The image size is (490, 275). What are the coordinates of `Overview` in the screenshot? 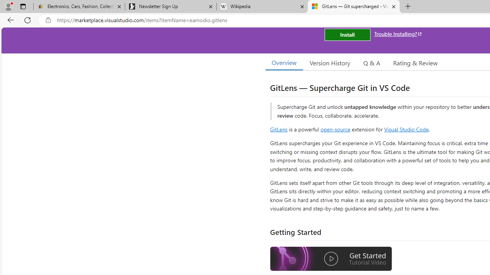 It's located at (284, 63).